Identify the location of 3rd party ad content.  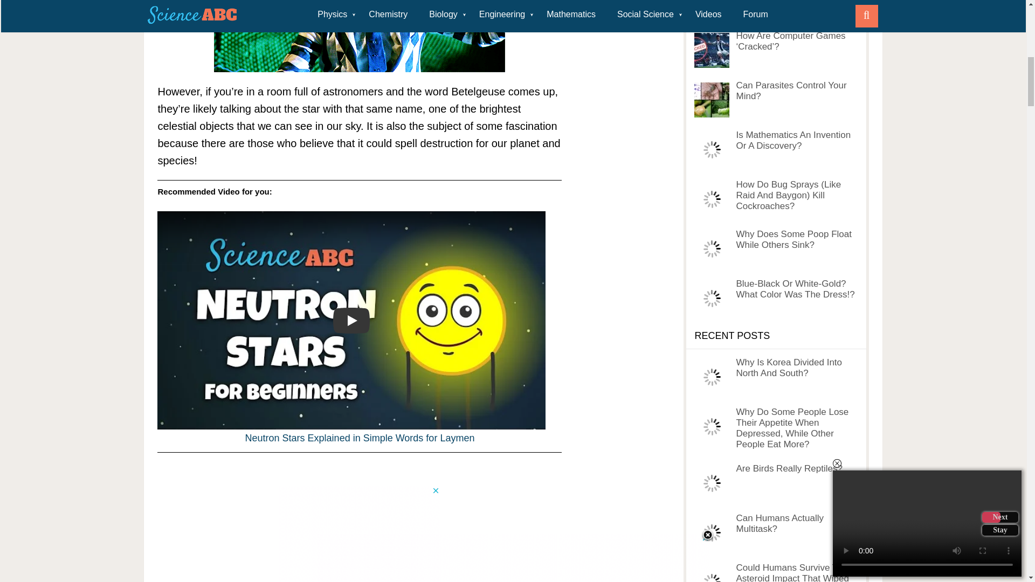
(359, 533).